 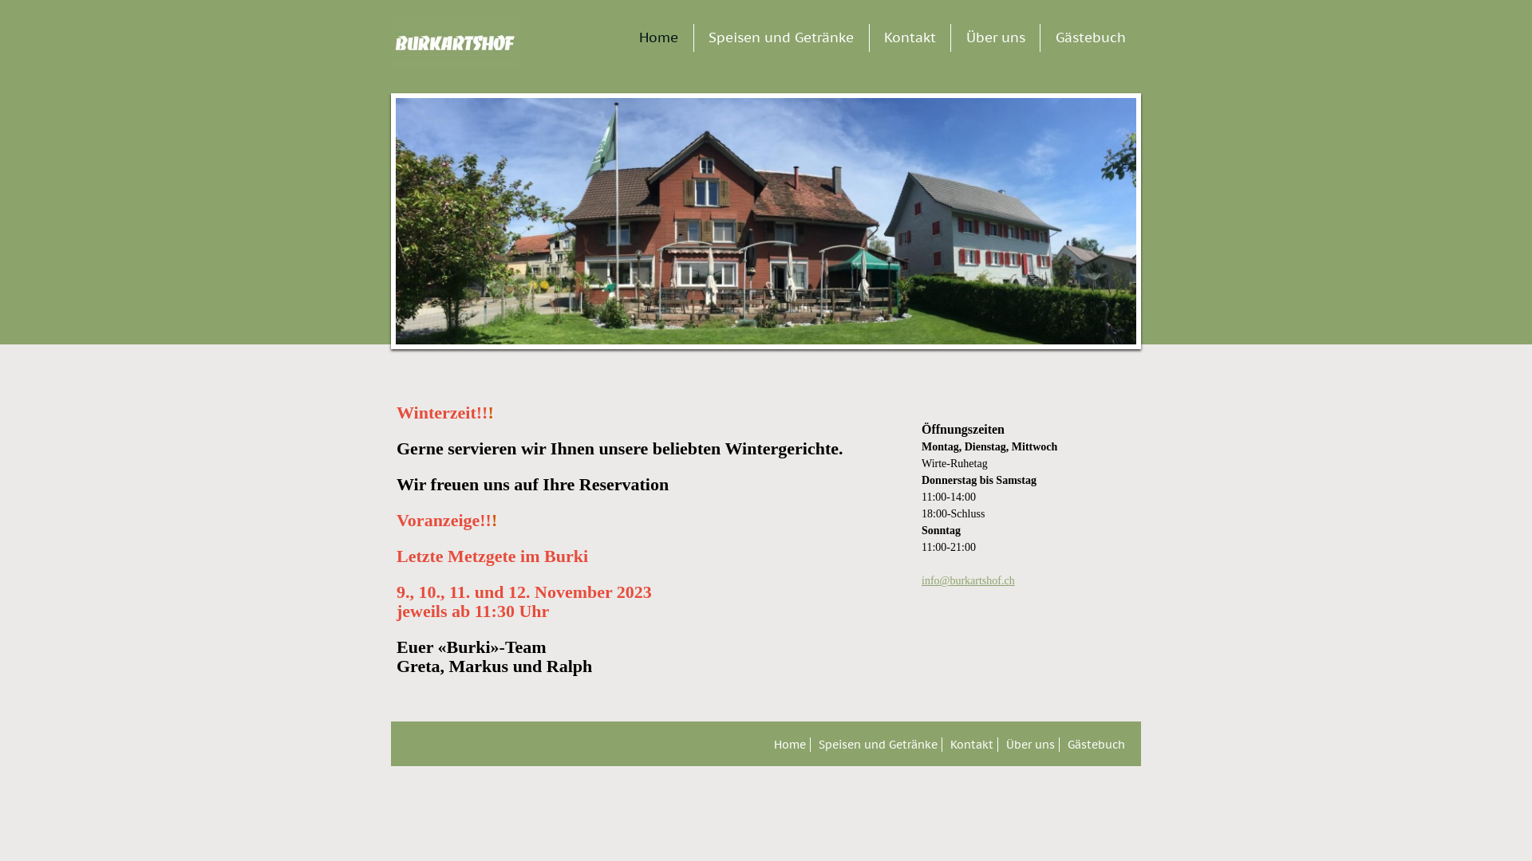 I want to click on Kontakt, so click(x=910, y=37).